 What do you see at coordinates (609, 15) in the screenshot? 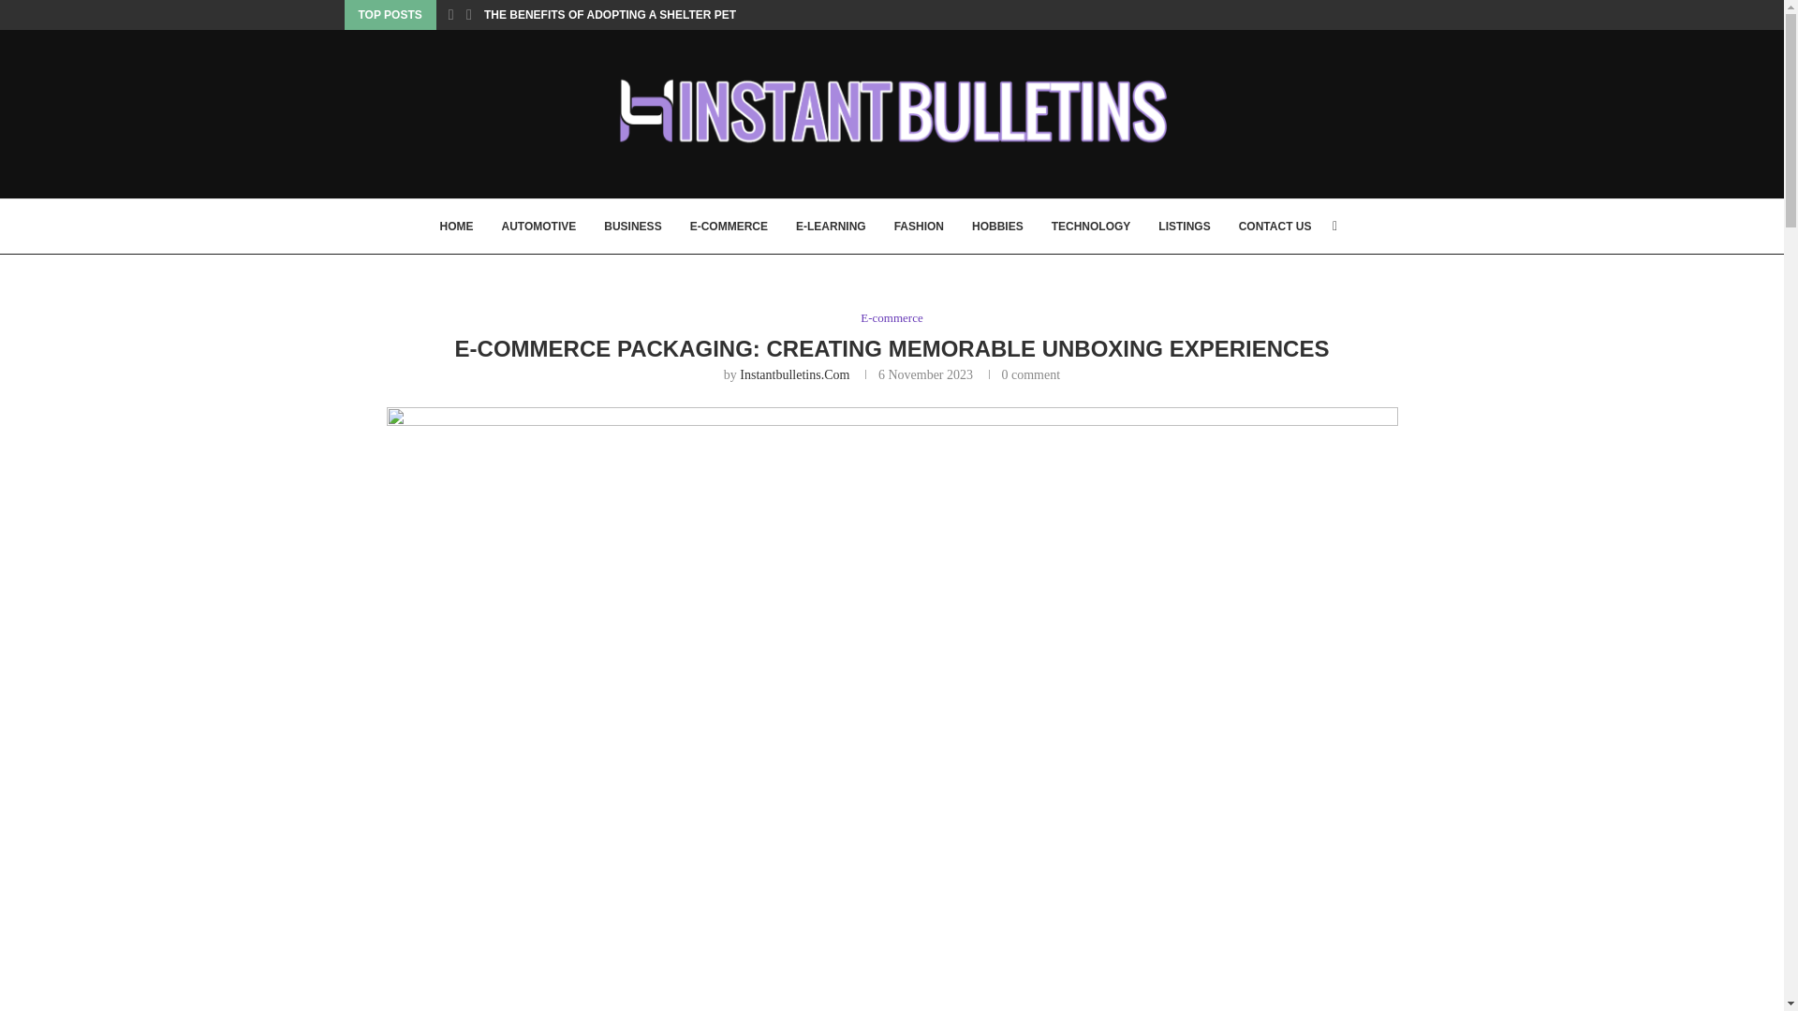
I see `THE BENEFITS OF ADOPTING A SHELTER PET` at bounding box center [609, 15].